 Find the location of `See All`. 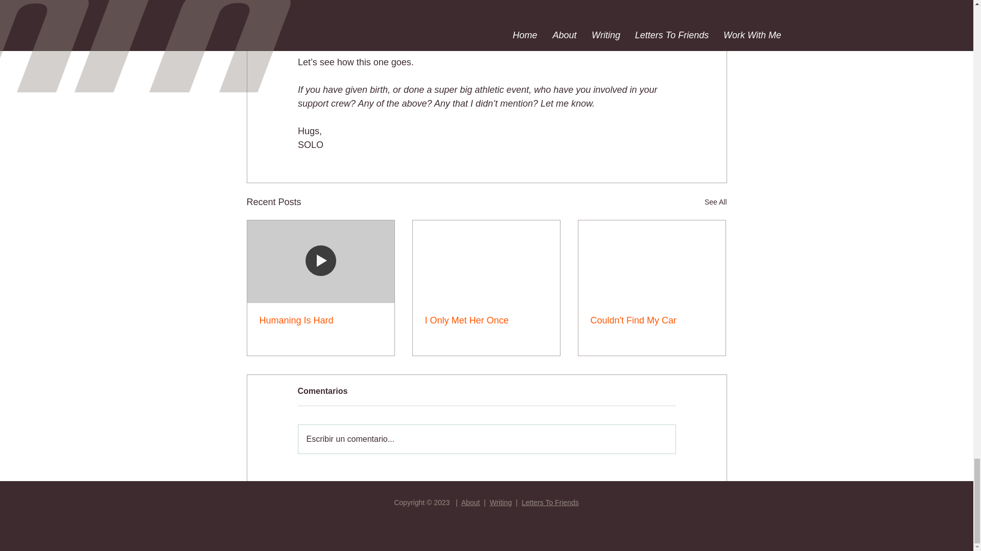

See All is located at coordinates (715, 202).